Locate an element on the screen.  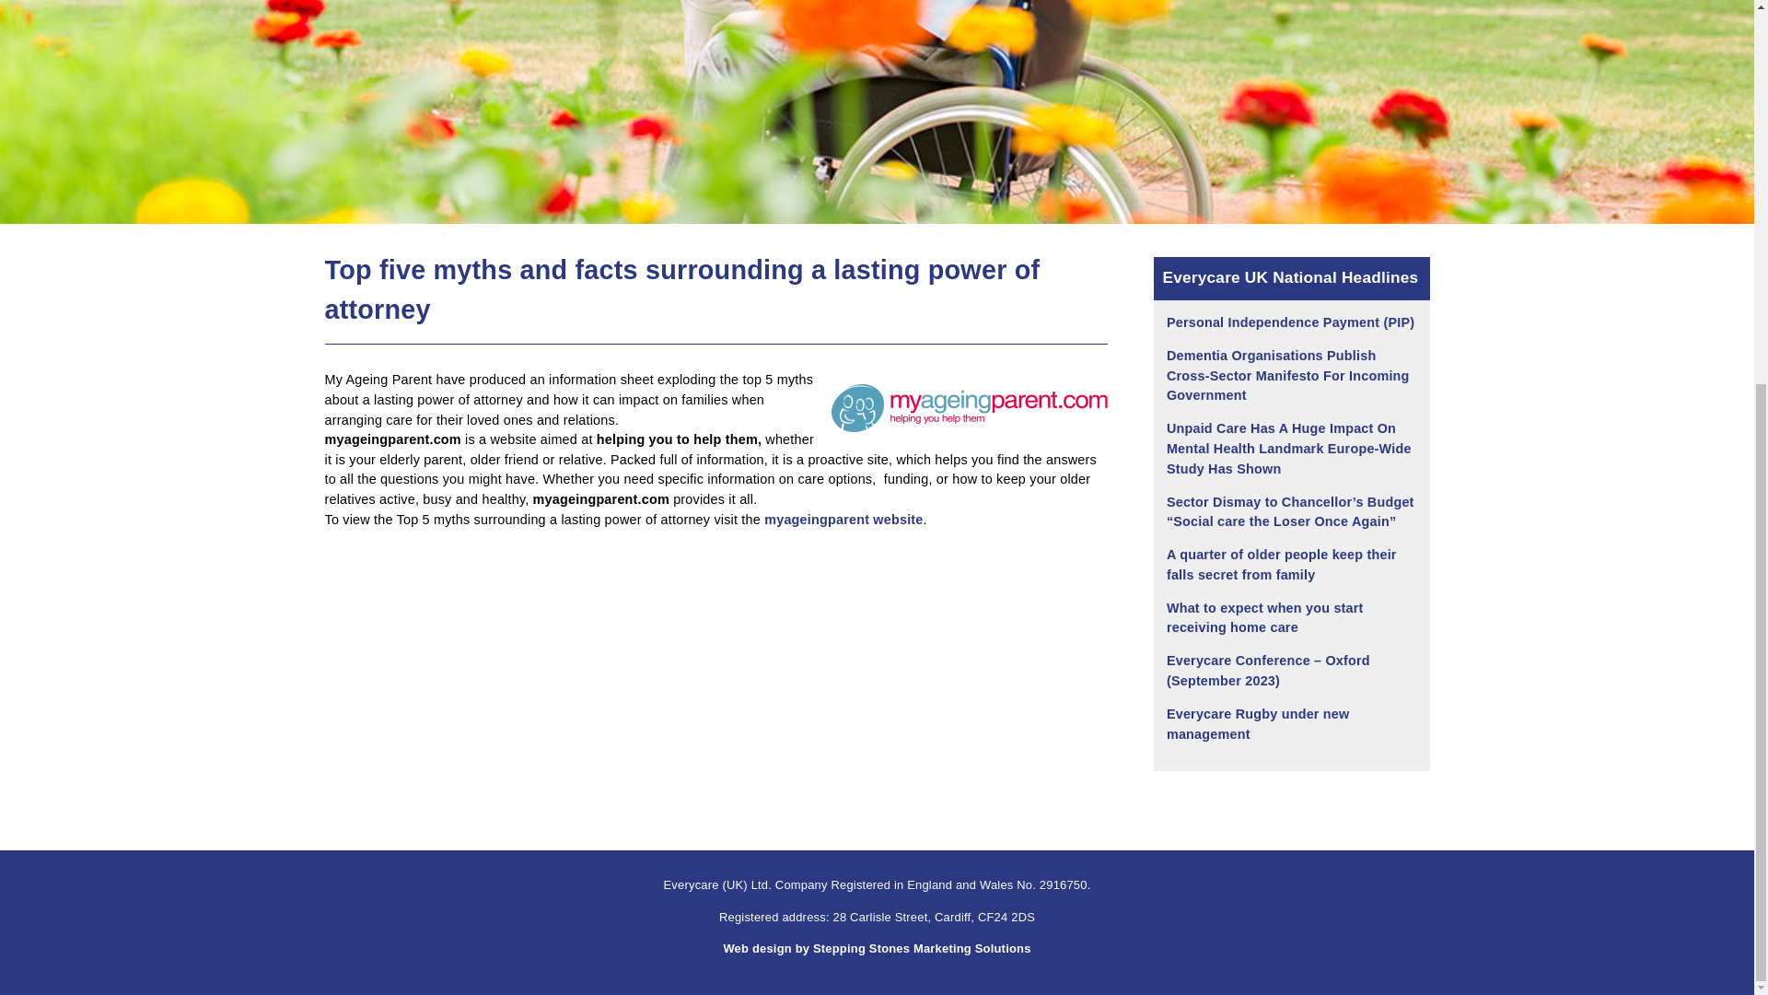
What to expect when you start receiving home care is located at coordinates (1265, 618).